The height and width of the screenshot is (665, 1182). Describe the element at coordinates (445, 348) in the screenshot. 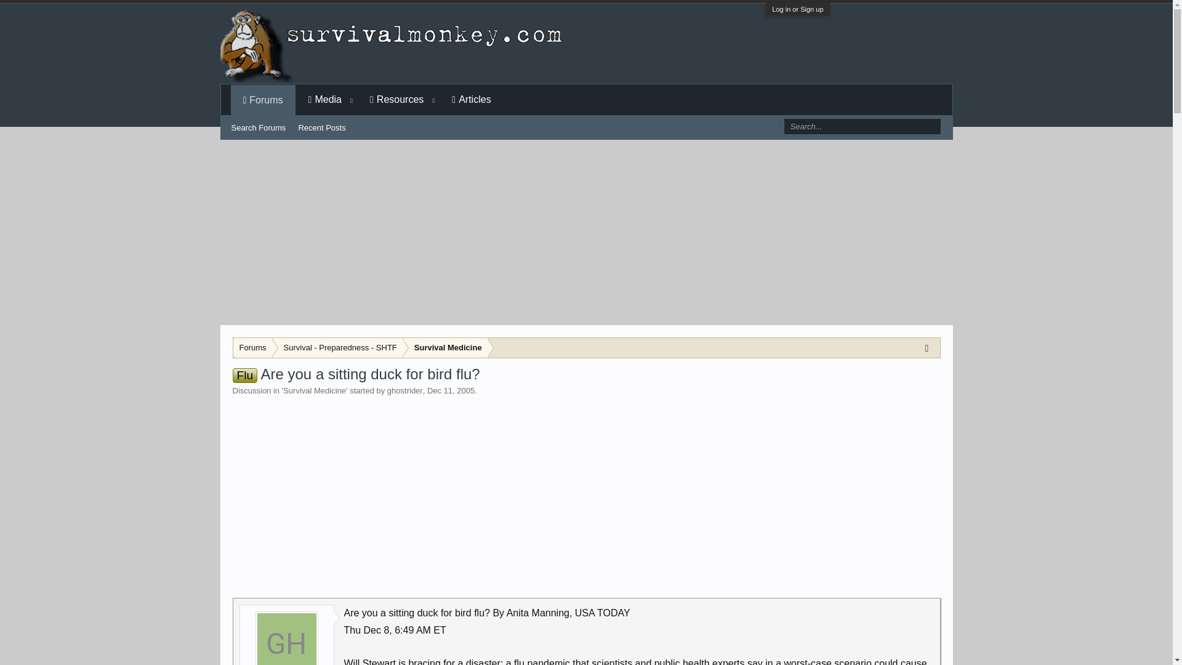

I see `Survival Medicine` at that location.